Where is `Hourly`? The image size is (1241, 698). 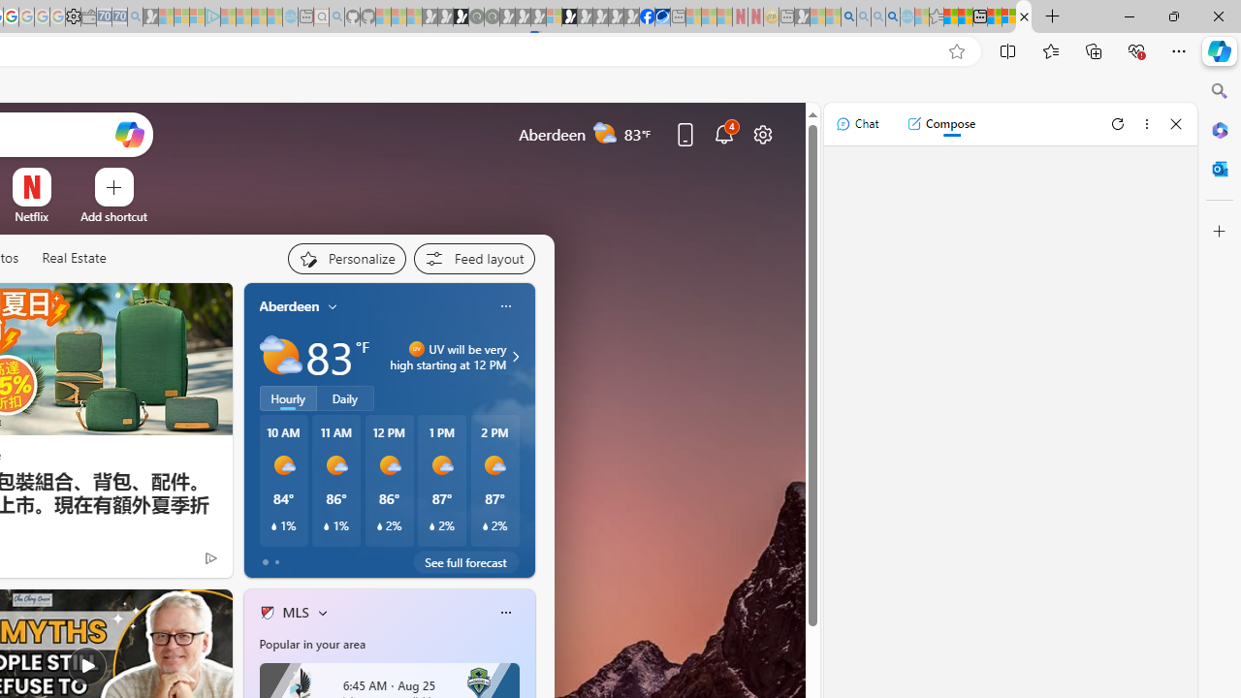
Hourly is located at coordinates (287, 398).